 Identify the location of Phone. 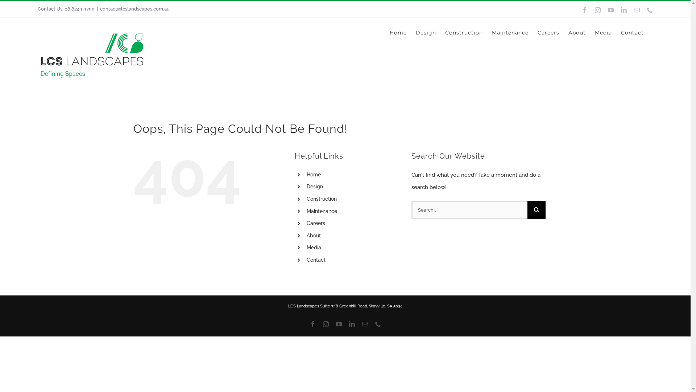
(650, 10).